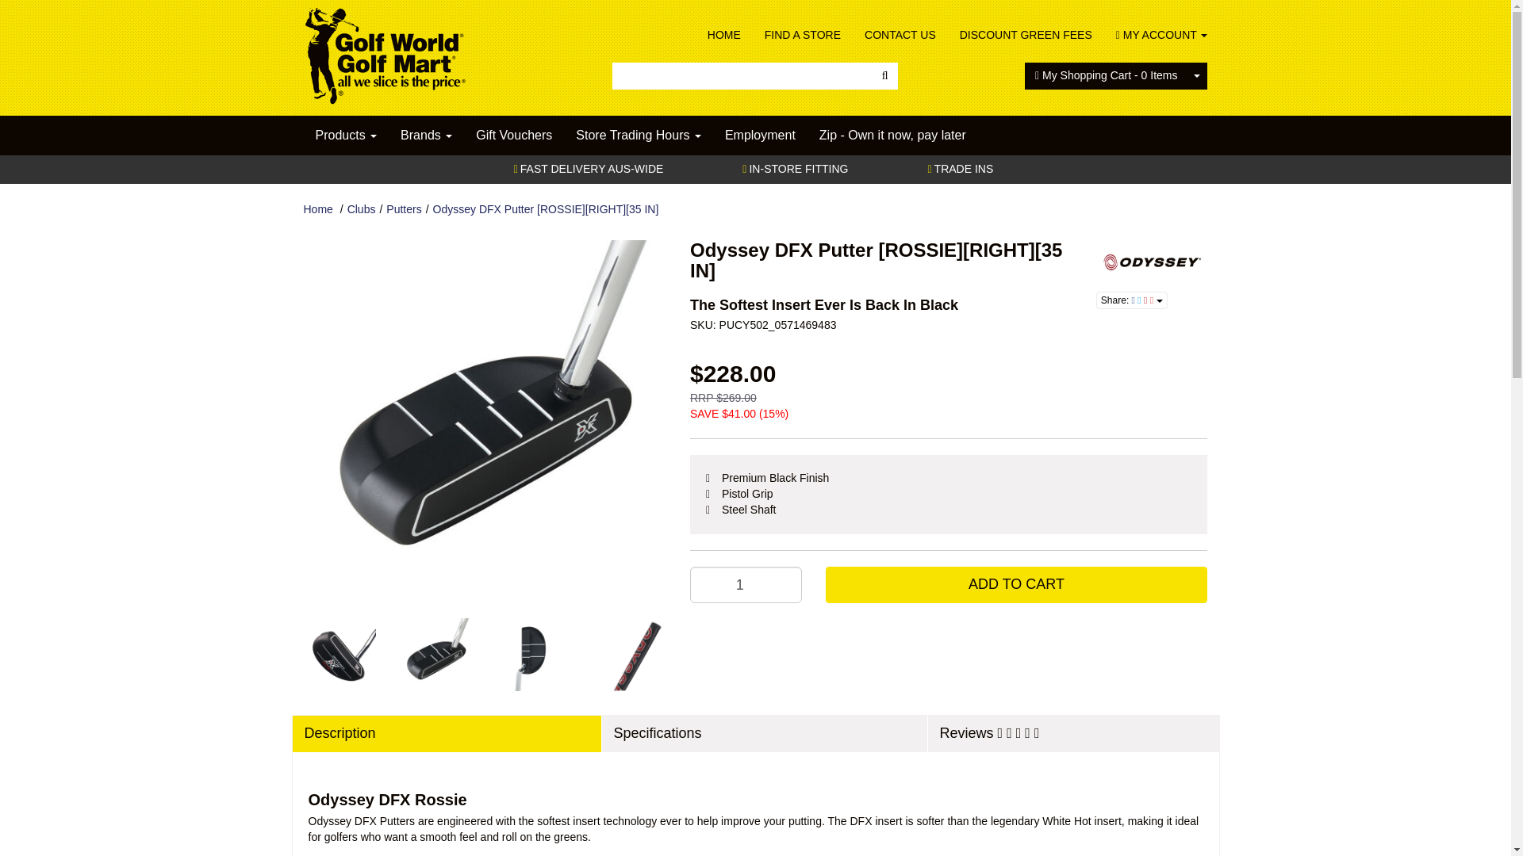  Describe the element at coordinates (346, 135) in the screenshot. I see `Products` at that location.